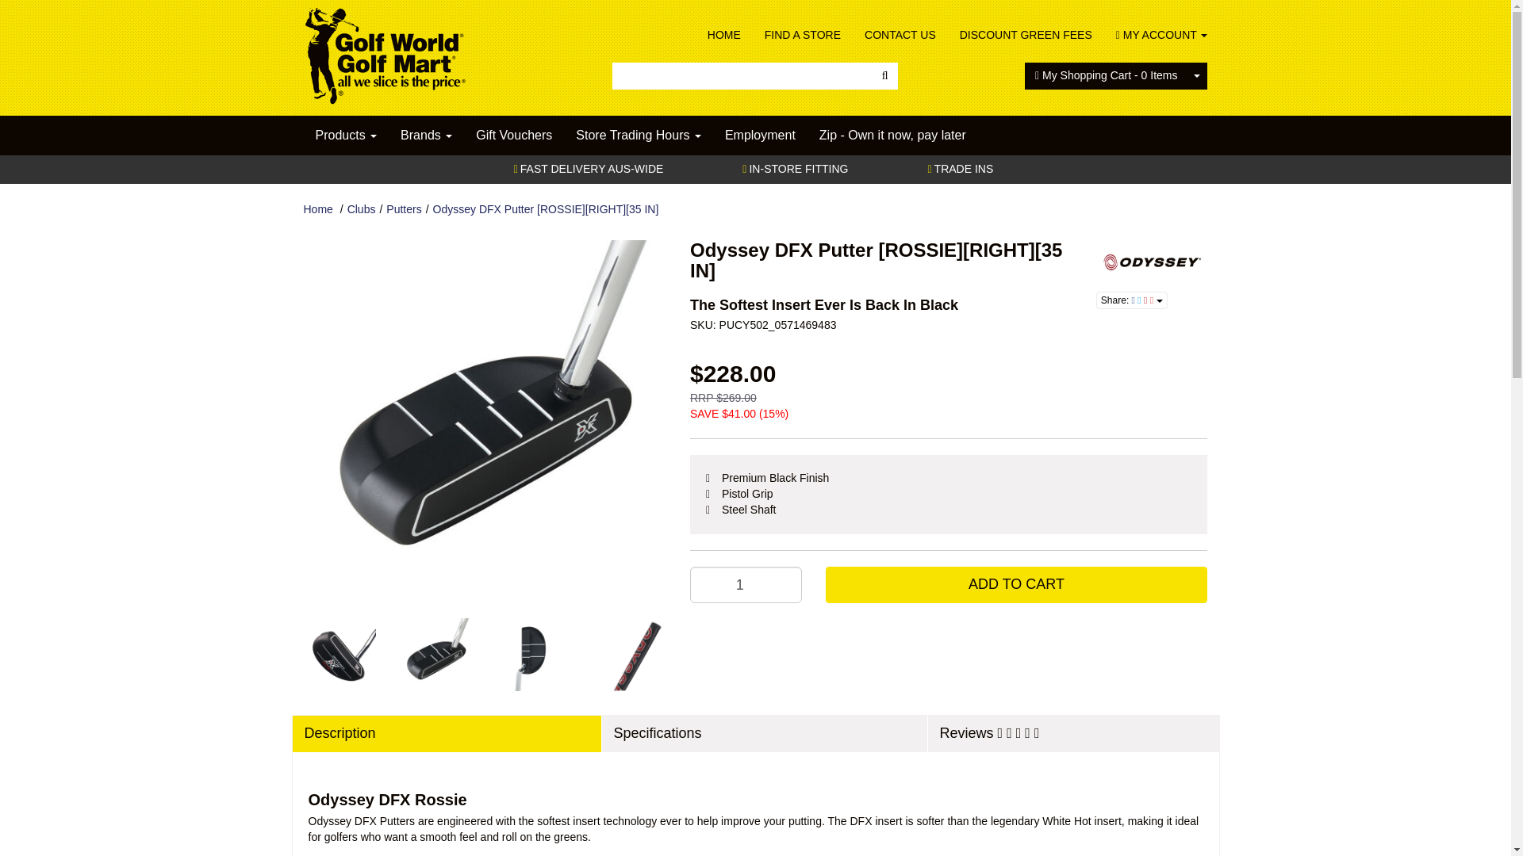  Describe the element at coordinates (346, 135) in the screenshot. I see `Products` at that location.